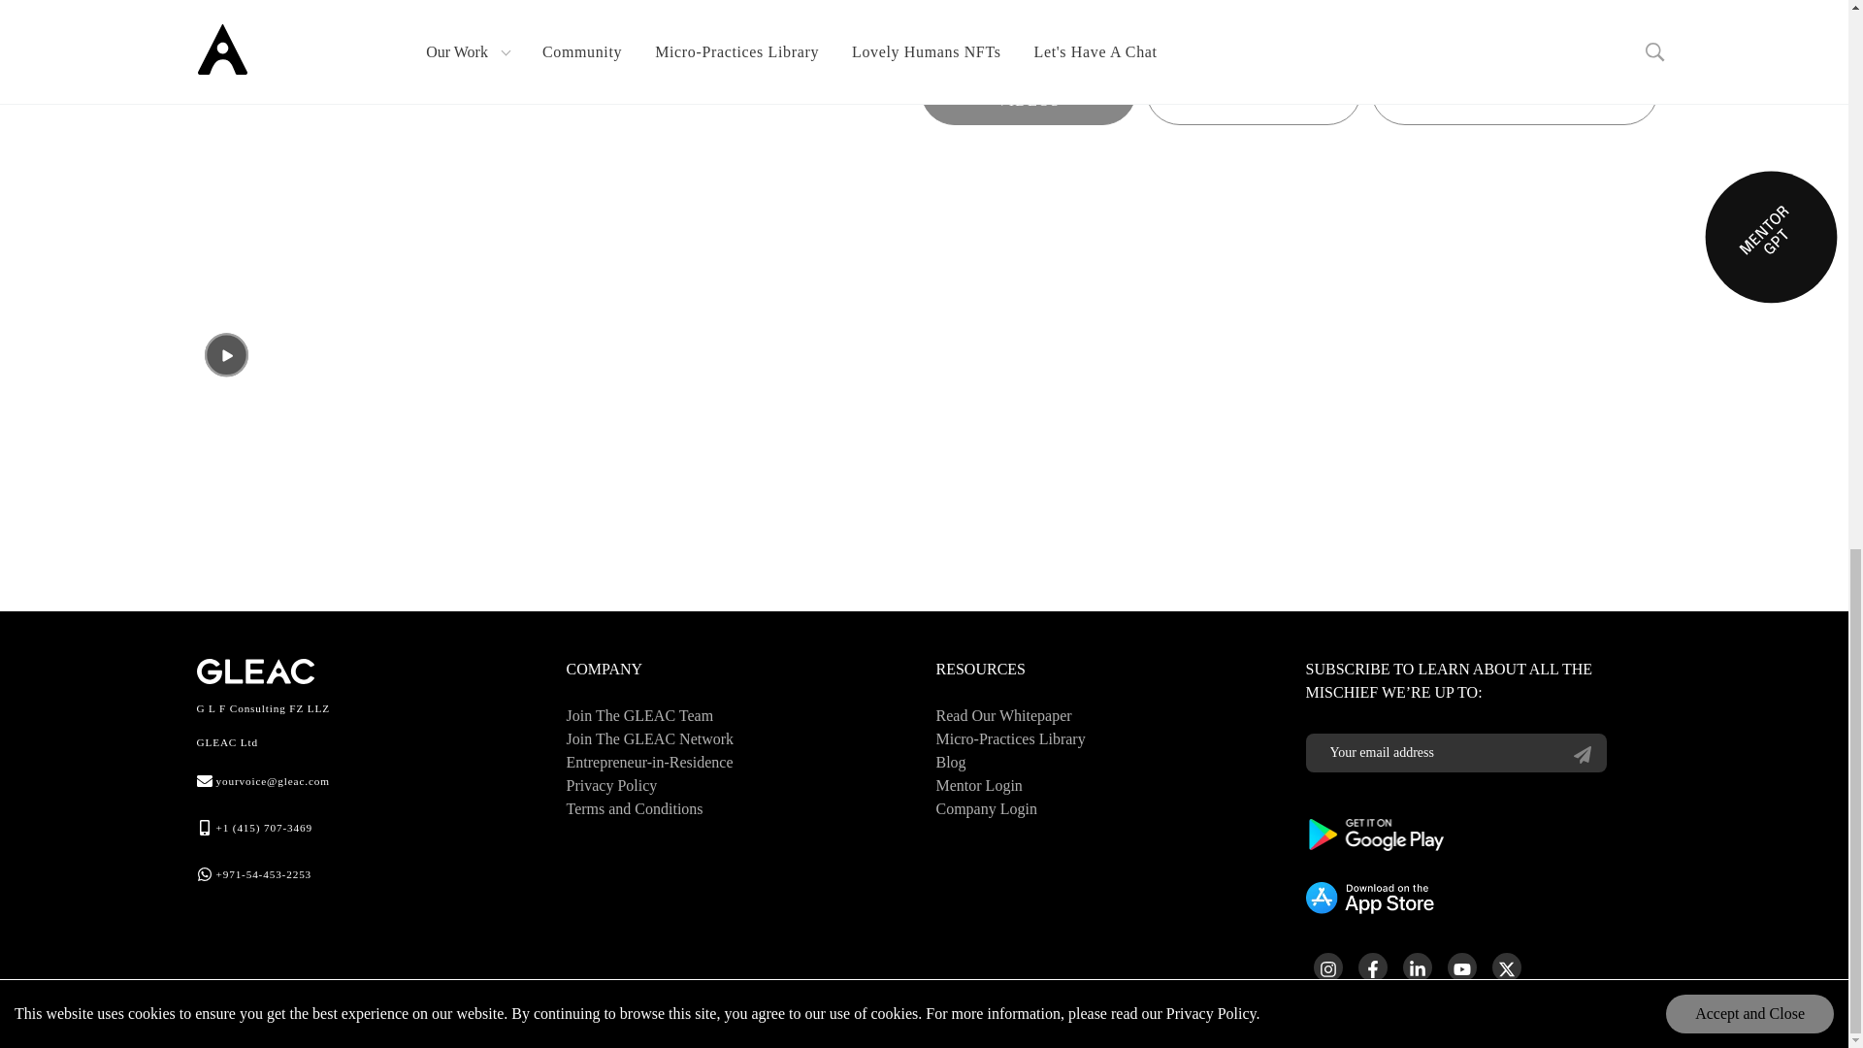 This screenshot has width=1863, height=1048. I want to click on Read Our Whitepaper, so click(1003, 715).